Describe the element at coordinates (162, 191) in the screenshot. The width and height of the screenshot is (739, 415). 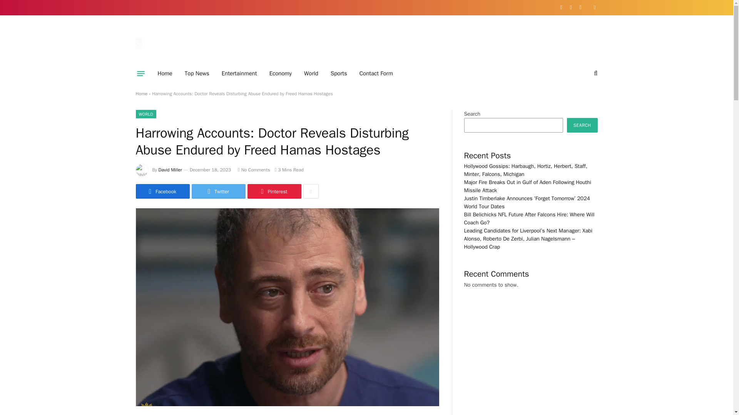
I see `Share on Facebook` at that location.